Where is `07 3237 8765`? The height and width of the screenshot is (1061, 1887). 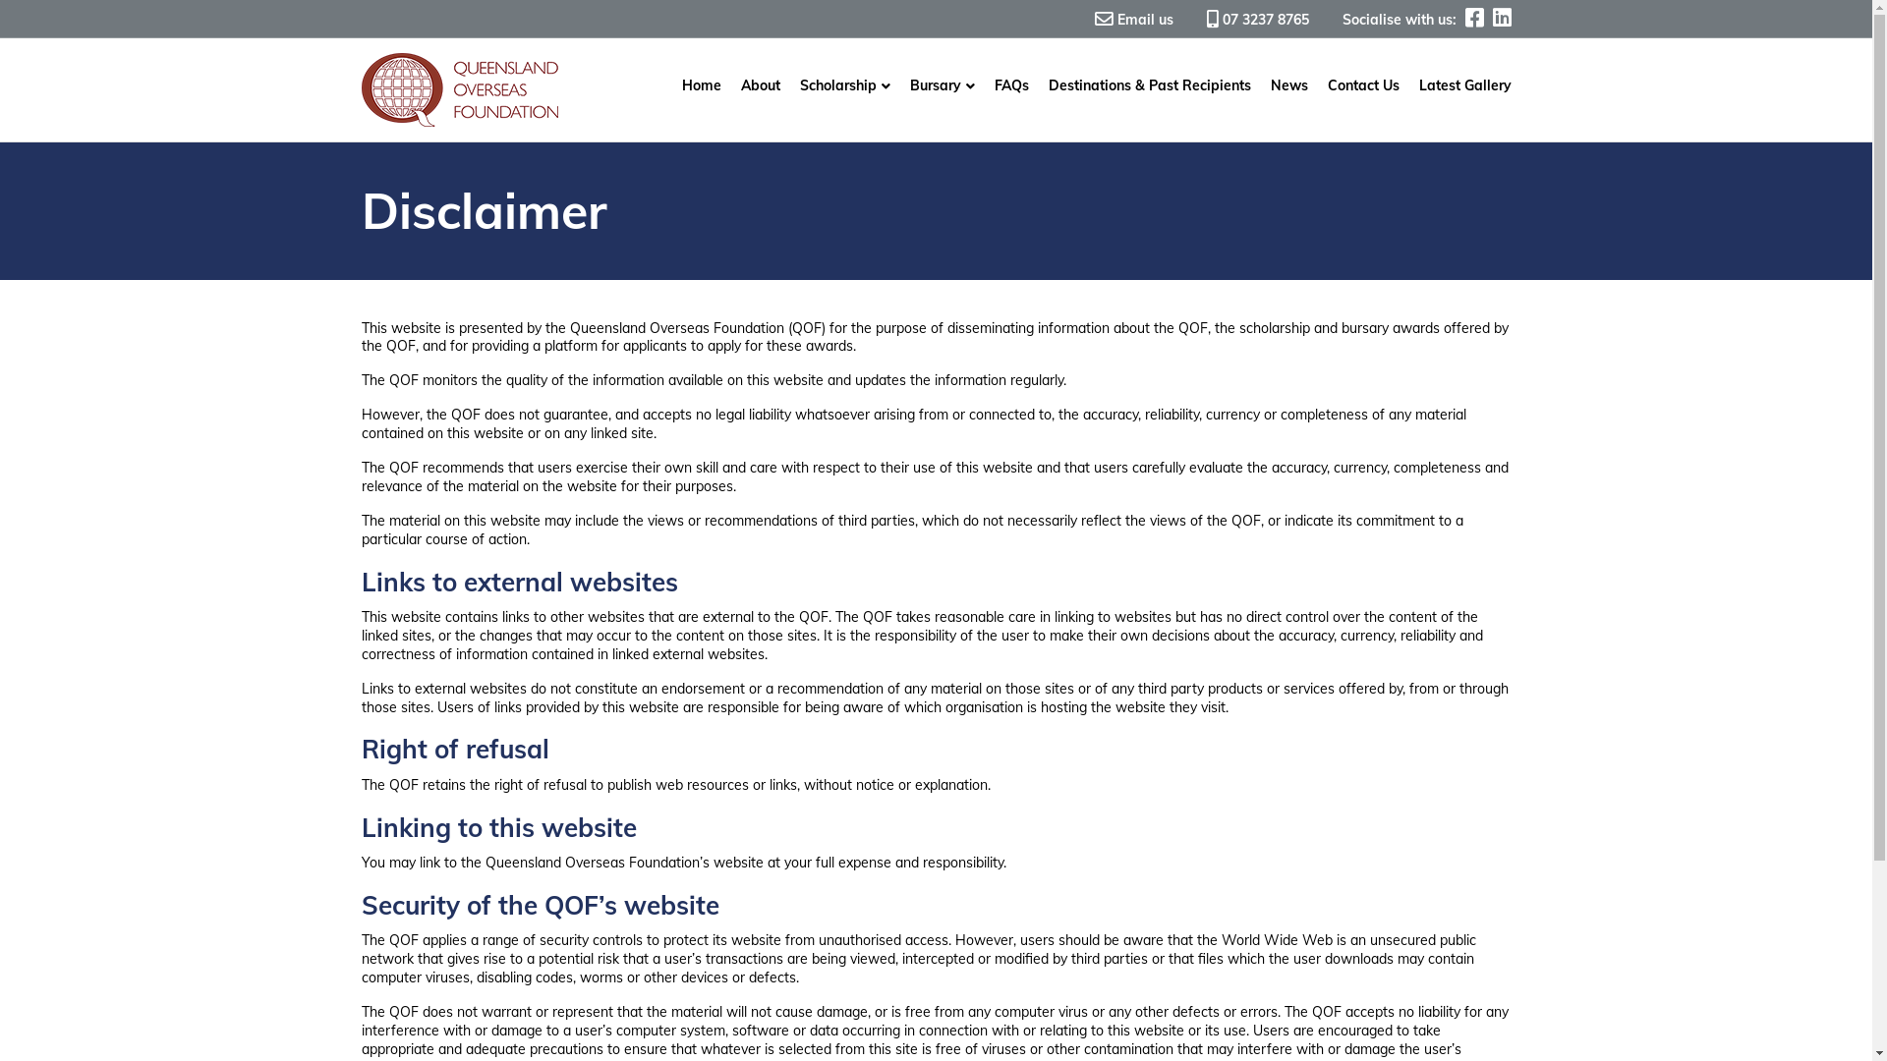 07 3237 8765 is located at coordinates (1258, 20).